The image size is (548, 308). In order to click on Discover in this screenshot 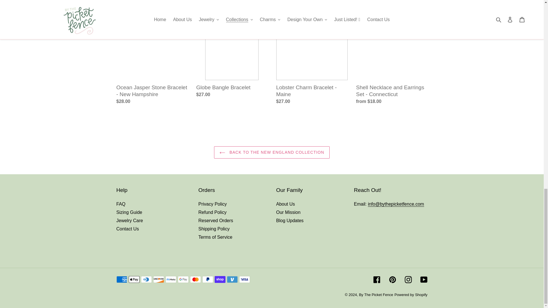, I will do `click(158, 279)`.